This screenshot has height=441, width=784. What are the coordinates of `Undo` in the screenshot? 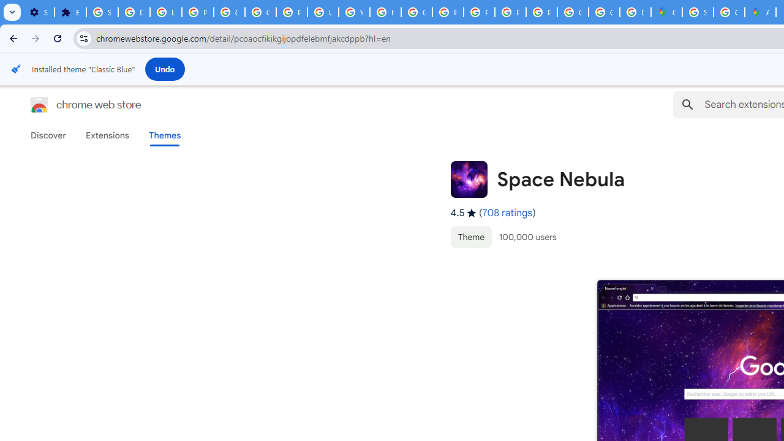 It's located at (165, 69).